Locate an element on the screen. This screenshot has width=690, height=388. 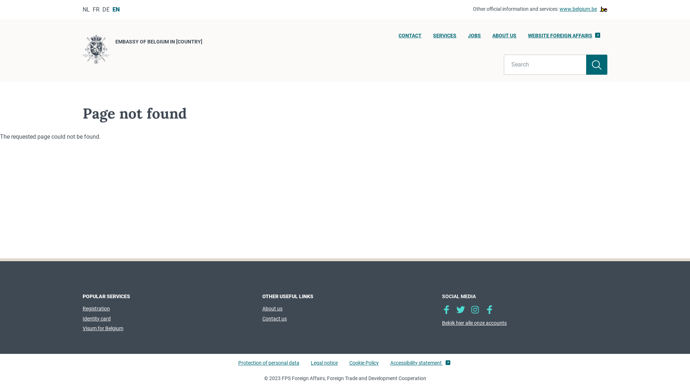
CONTACT is located at coordinates (410, 38).